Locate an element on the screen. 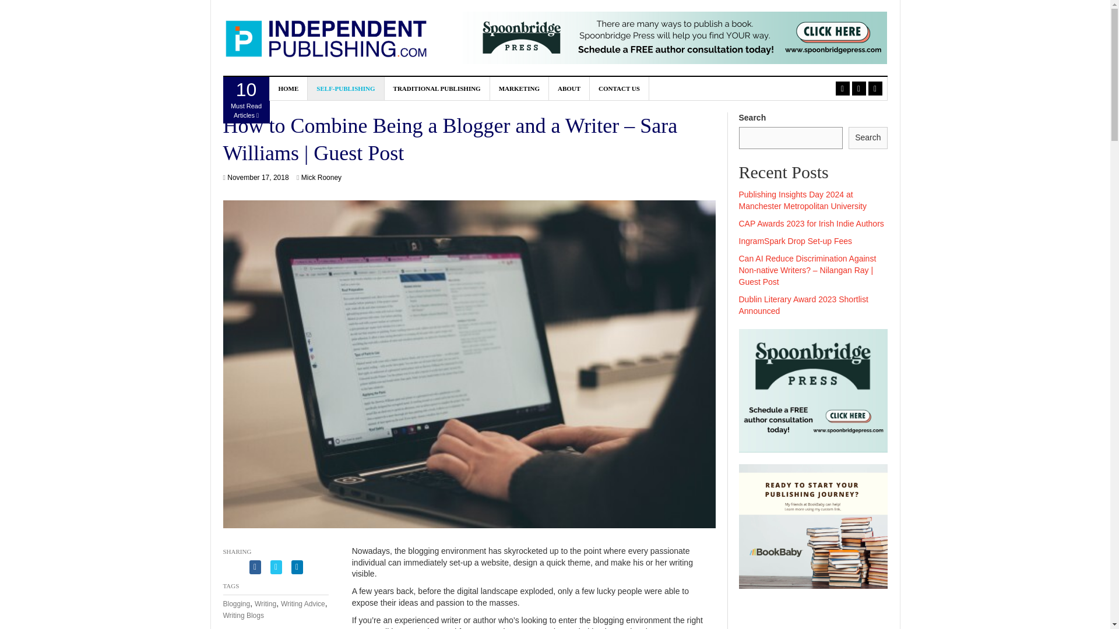  Blogging is located at coordinates (236, 604).